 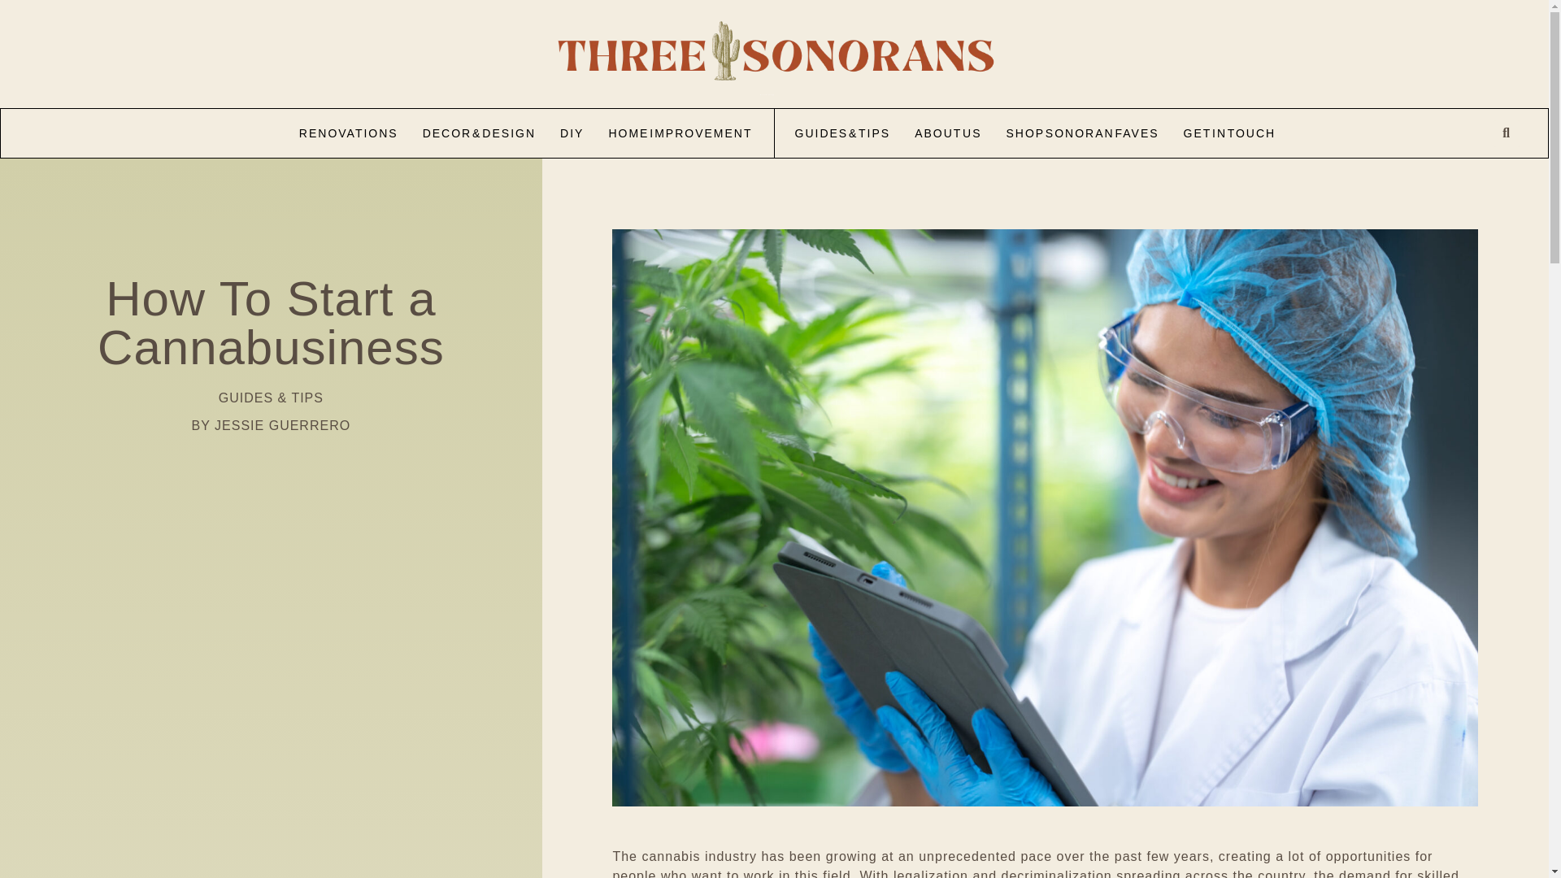 What do you see at coordinates (680, 133) in the screenshot?
I see `HOME IMPROVEMENT` at bounding box center [680, 133].